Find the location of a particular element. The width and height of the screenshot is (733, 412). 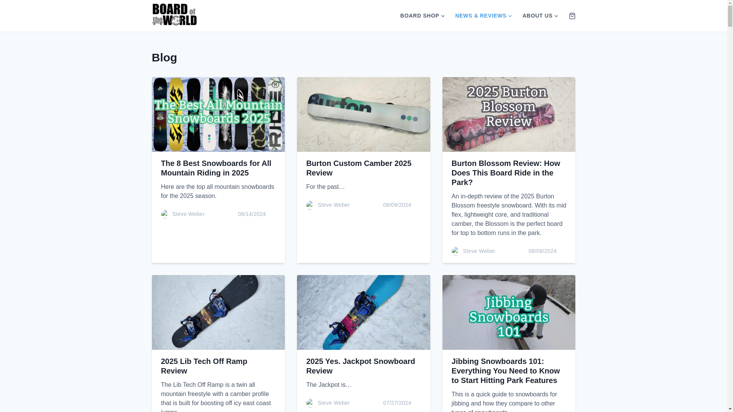

2025 Lib Tech Off Ramp Review 5 is located at coordinates (218, 312).